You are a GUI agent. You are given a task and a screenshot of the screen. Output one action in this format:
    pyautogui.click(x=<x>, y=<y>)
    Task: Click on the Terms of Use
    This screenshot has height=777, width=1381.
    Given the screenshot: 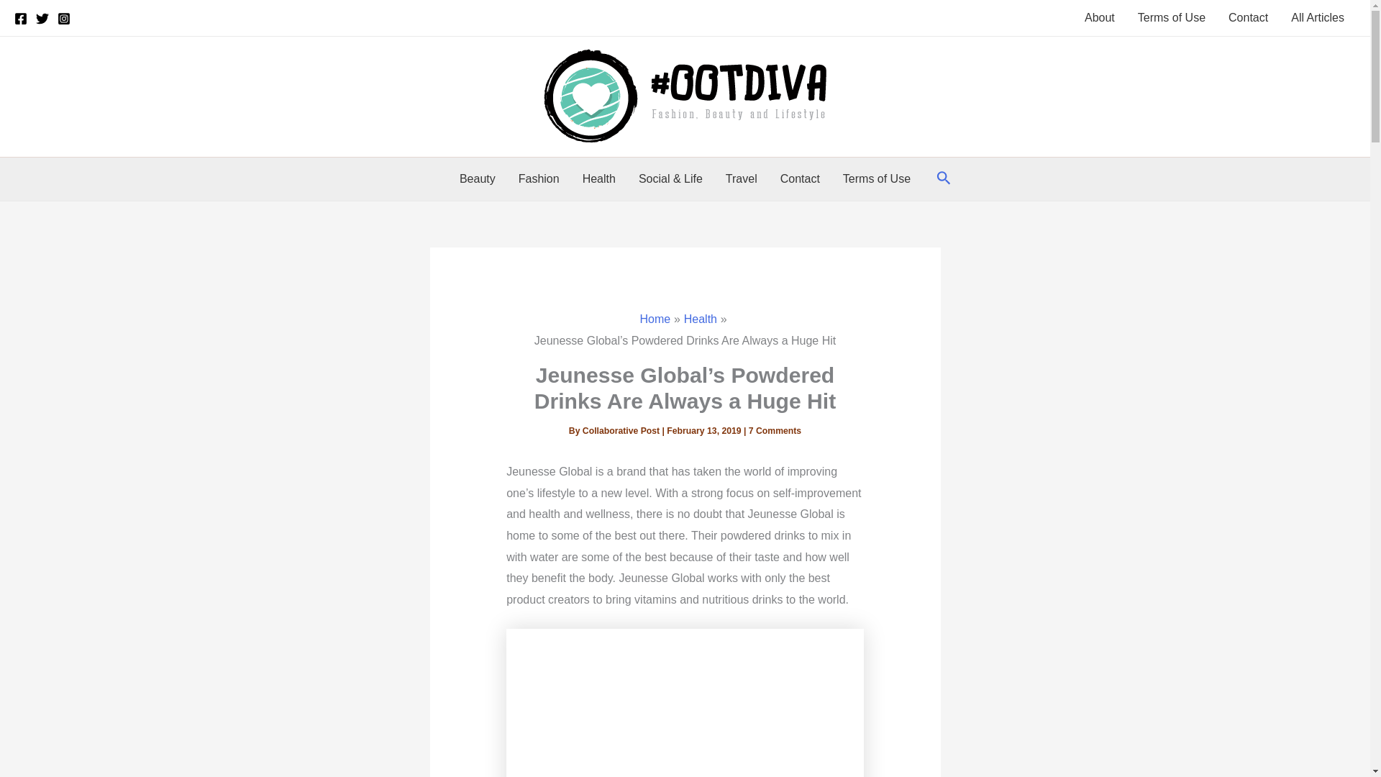 What is the action you would take?
    pyautogui.click(x=876, y=178)
    